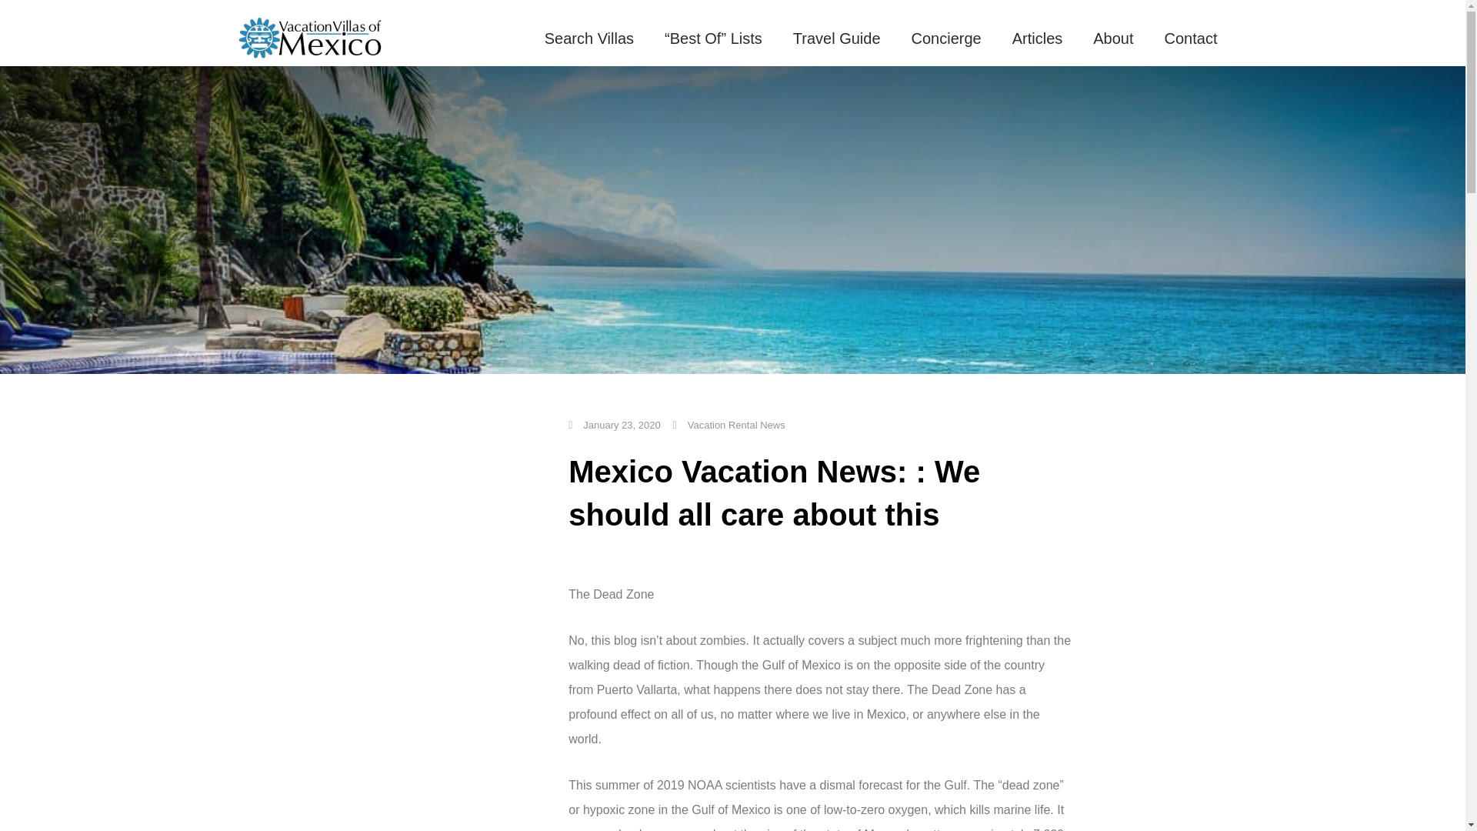 The height and width of the screenshot is (831, 1477). I want to click on About, so click(1113, 38).